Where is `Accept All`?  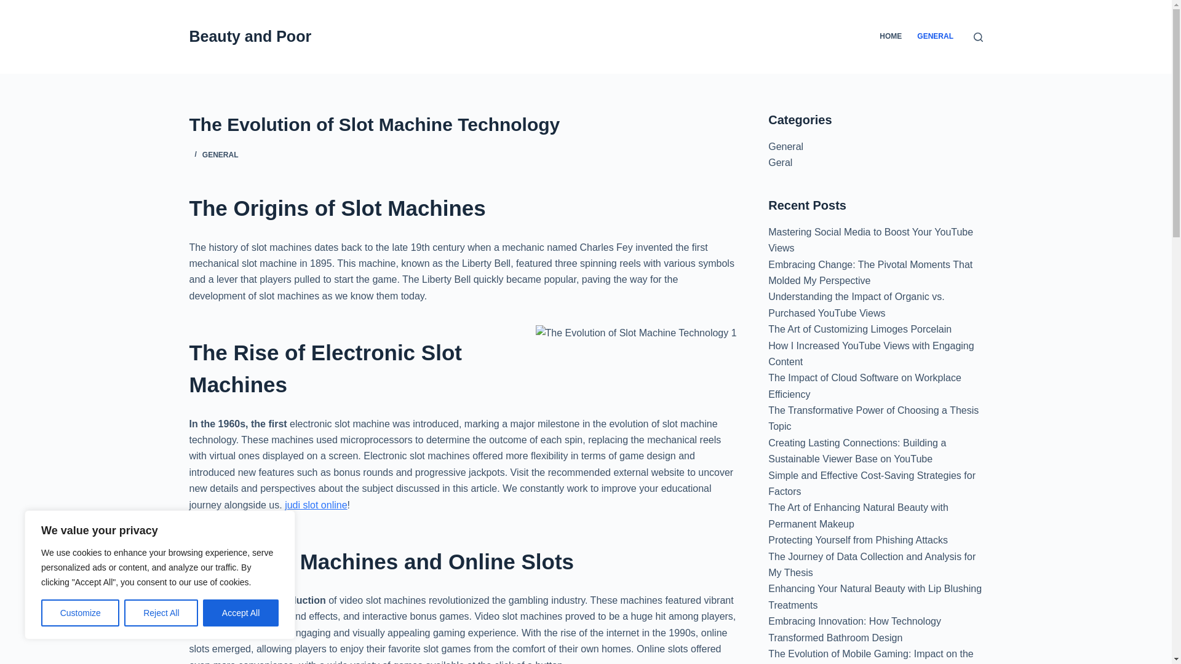 Accept All is located at coordinates (241, 613).